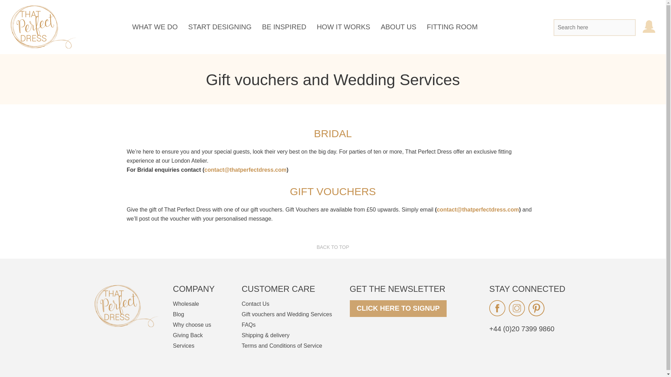 The width and height of the screenshot is (671, 377). What do you see at coordinates (186, 304) in the screenshot?
I see `Wholesale` at bounding box center [186, 304].